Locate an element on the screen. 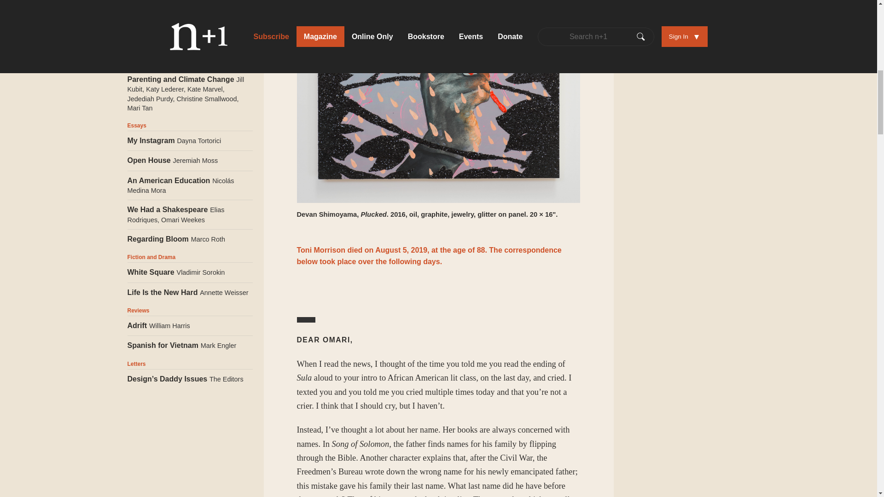 The width and height of the screenshot is (884, 497). Life Is the New Hard is located at coordinates (190, 292).